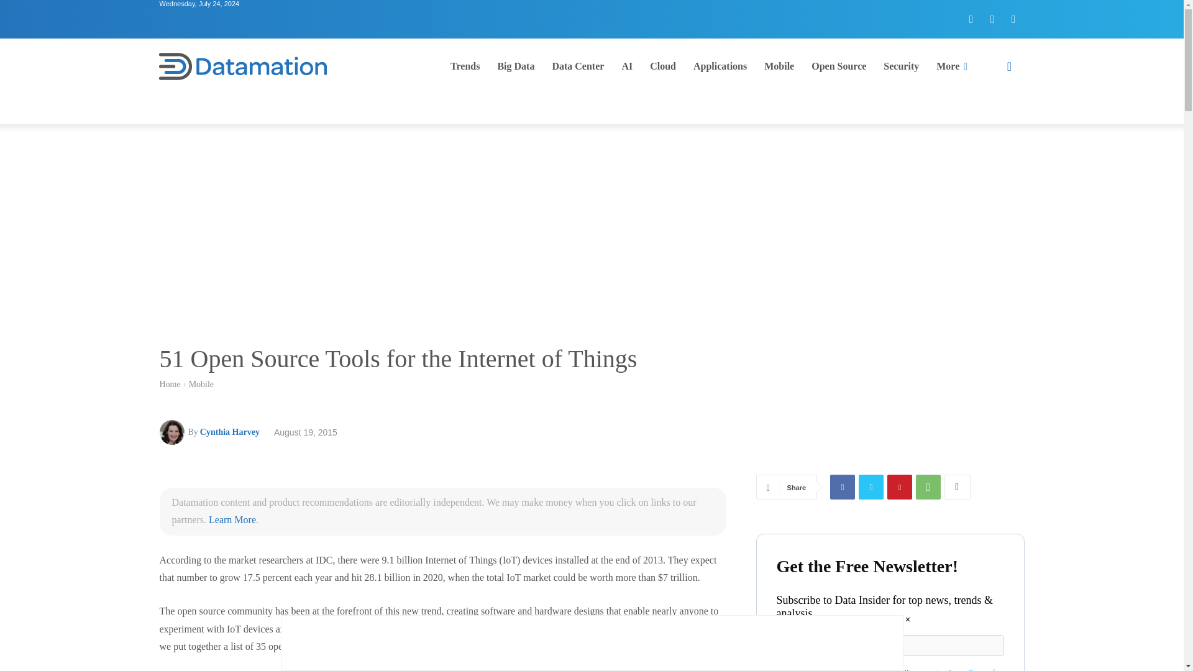 This screenshot has width=1193, height=671. I want to click on Data Center, so click(578, 66).